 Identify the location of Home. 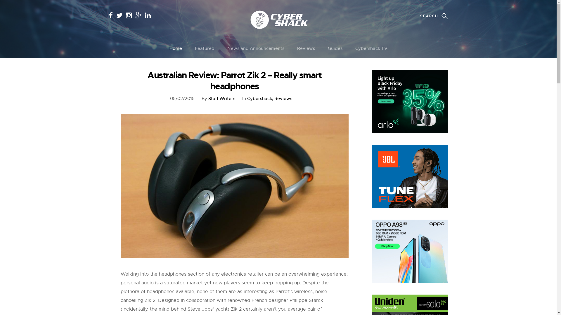
(176, 48).